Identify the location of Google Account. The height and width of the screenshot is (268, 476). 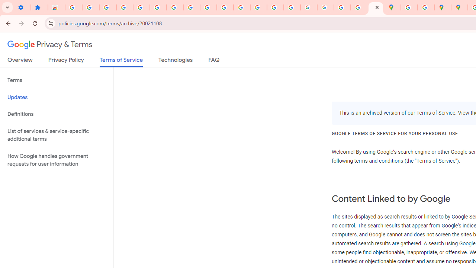
(191, 7).